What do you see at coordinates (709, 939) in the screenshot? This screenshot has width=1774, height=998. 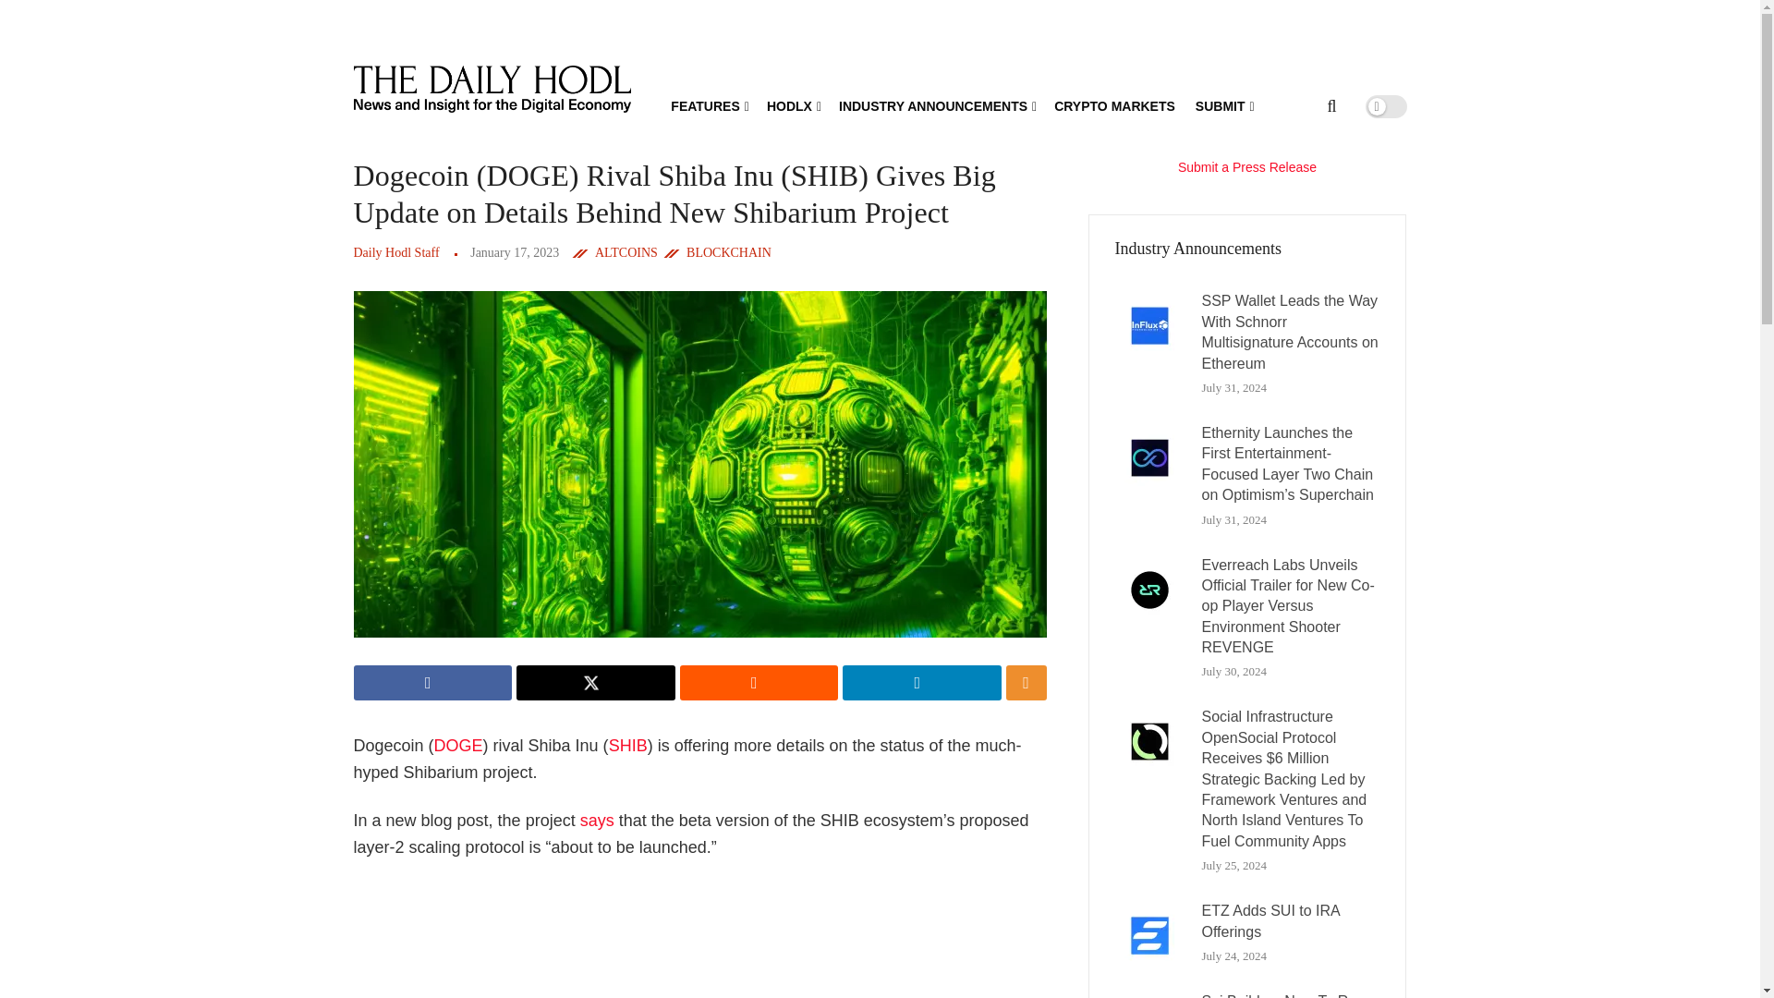 I see `Advertisement` at bounding box center [709, 939].